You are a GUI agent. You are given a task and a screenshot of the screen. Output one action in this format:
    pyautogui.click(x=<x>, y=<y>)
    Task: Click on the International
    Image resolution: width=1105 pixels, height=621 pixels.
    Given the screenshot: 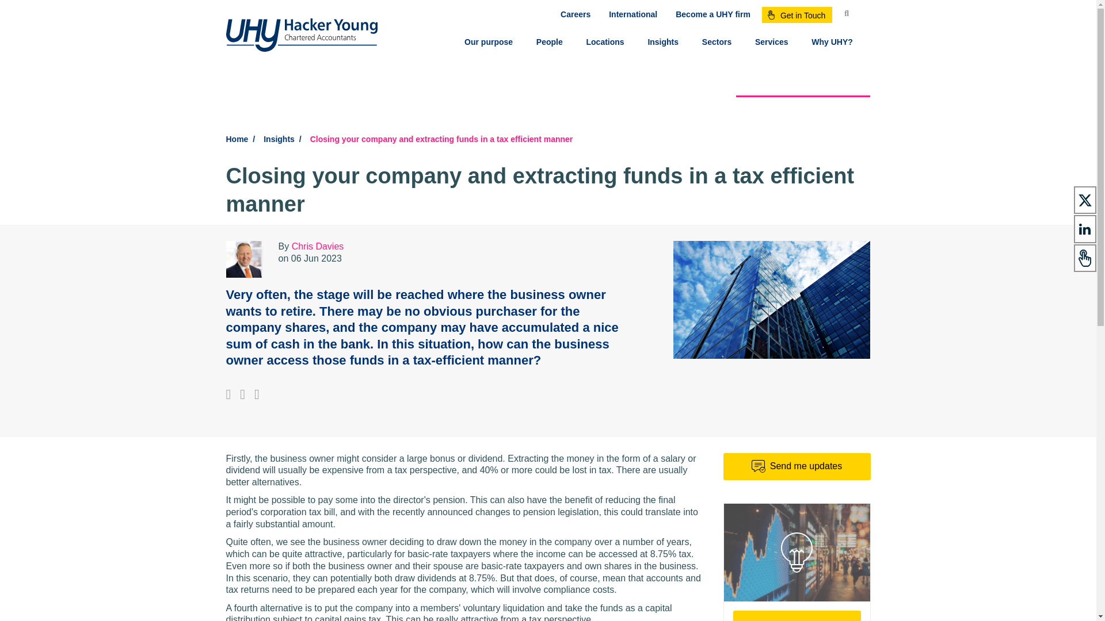 What is the action you would take?
    pyautogui.click(x=633, y=14)
    